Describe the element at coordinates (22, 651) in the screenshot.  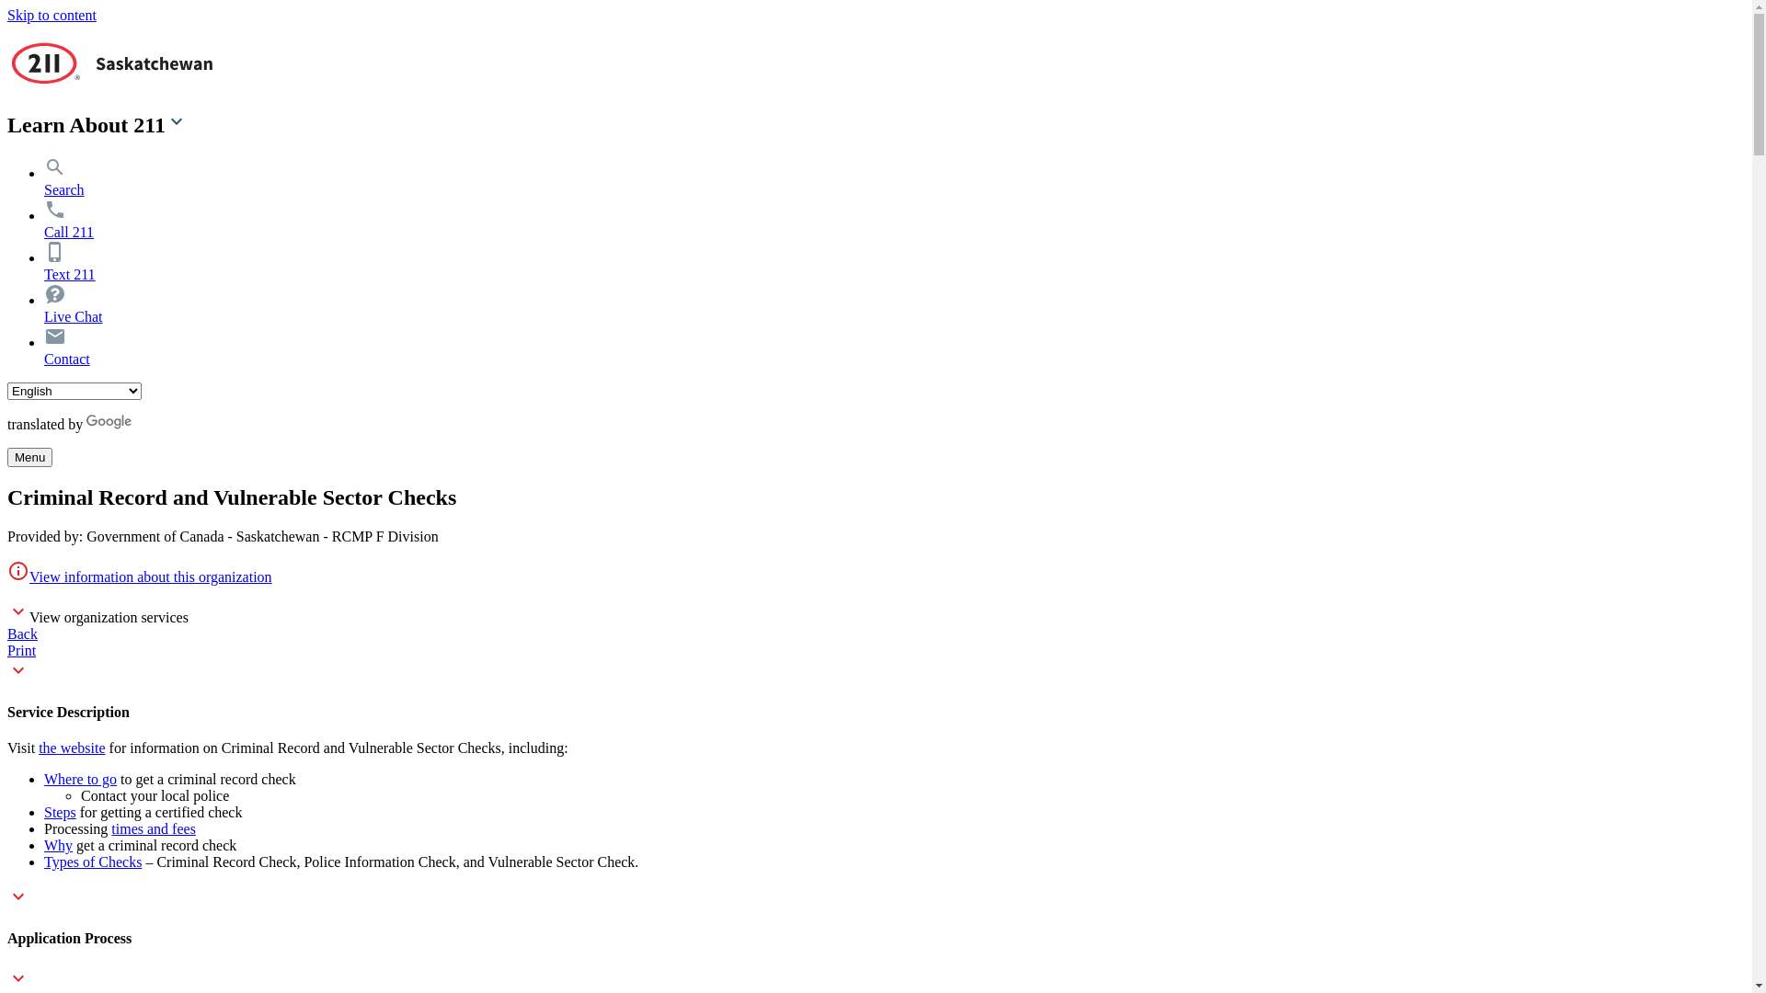
I see `Print` at that location.